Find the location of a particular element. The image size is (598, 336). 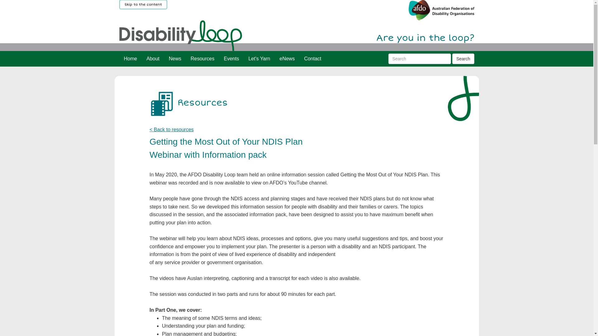

Home is located at coordinates (130, 59).